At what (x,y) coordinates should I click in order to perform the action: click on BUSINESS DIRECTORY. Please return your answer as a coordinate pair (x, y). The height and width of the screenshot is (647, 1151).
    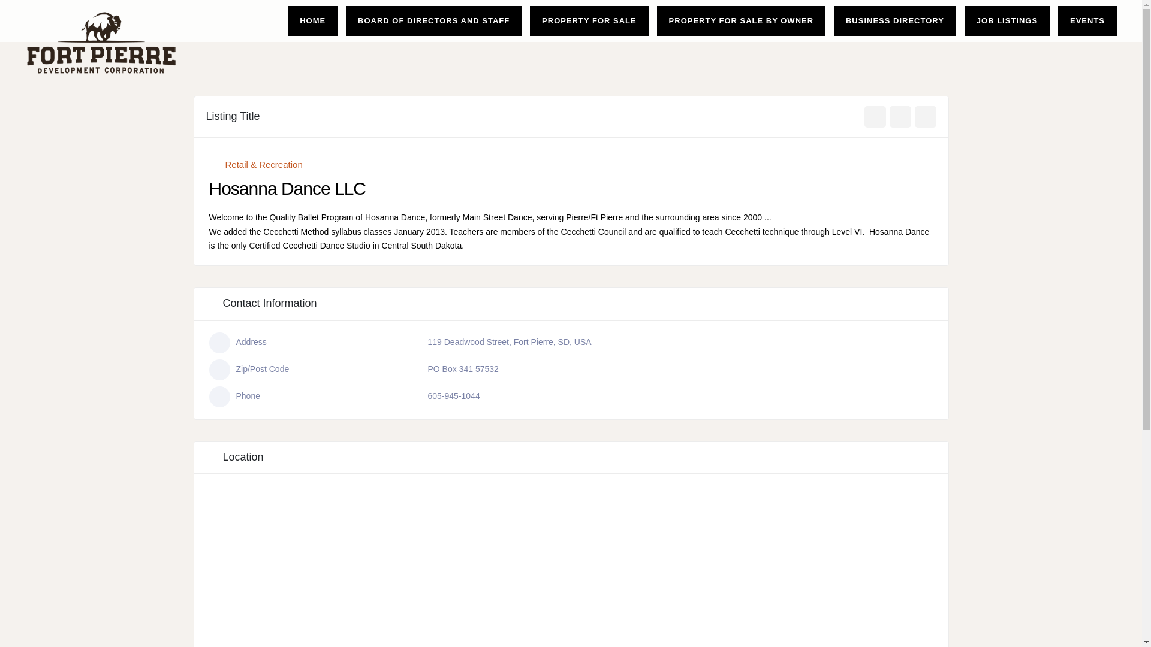
    Looking at the image, I should click on (895, 20).